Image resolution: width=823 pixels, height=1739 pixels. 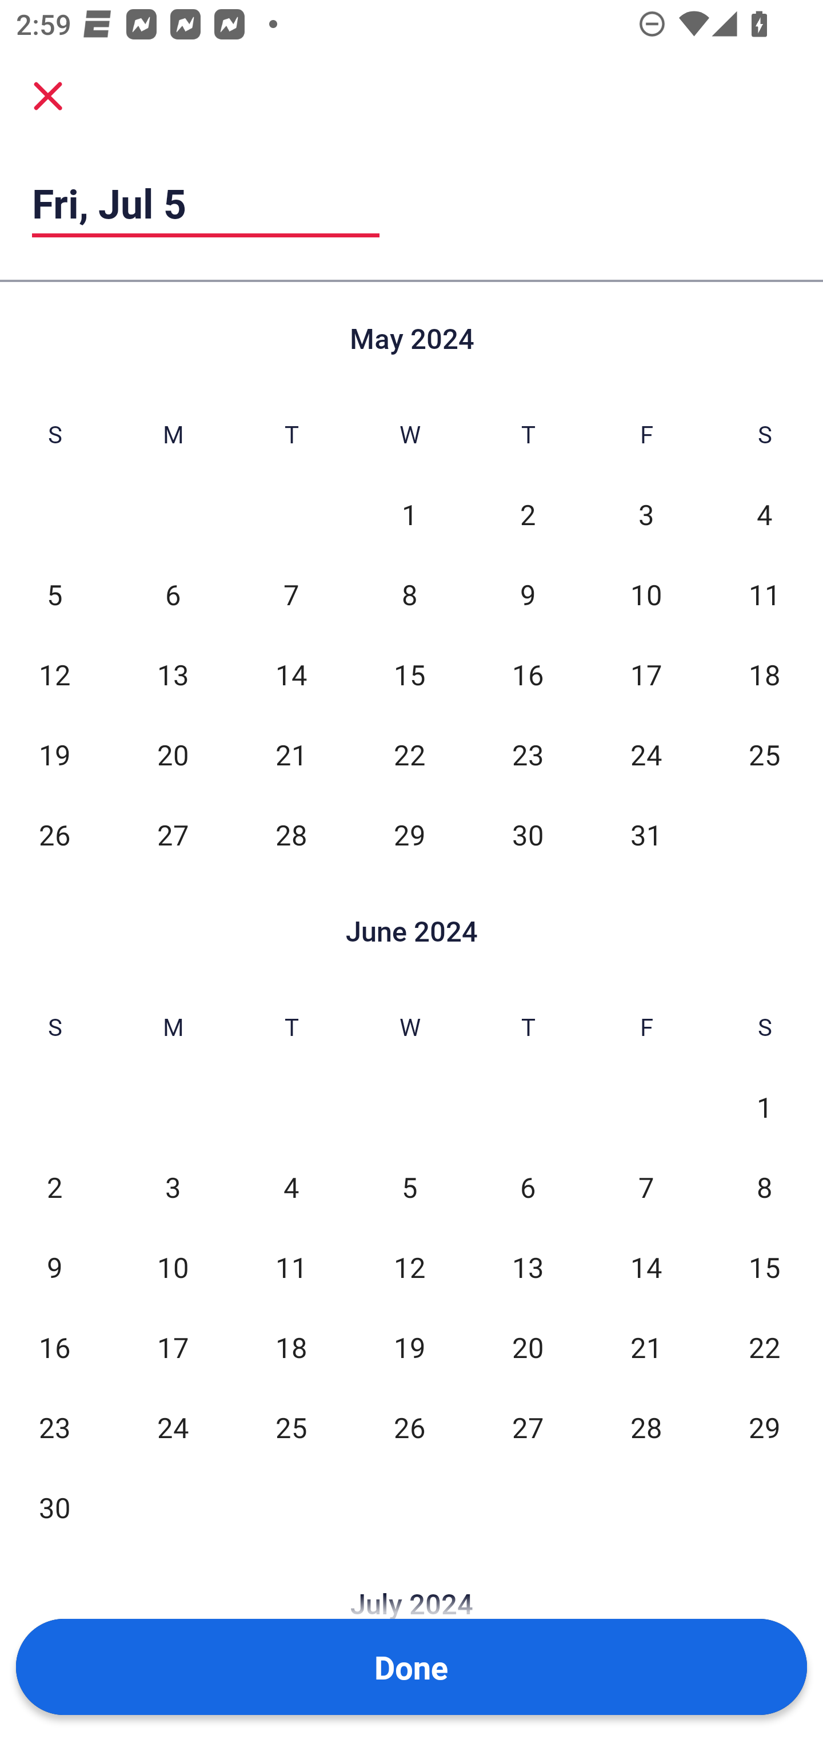 I want to click on 17 Mon, Jun 17, Not Selected, so click(x=173, y=1348).